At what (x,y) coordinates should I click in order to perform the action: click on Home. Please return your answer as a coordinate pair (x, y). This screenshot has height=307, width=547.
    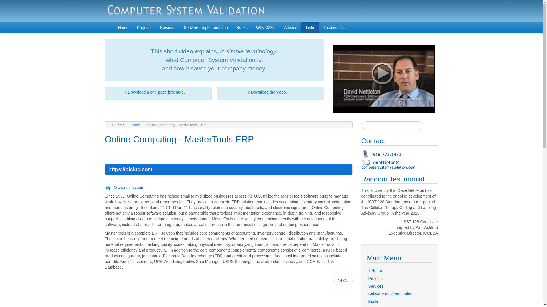
    Looking at the image, I should click on (121, 27).